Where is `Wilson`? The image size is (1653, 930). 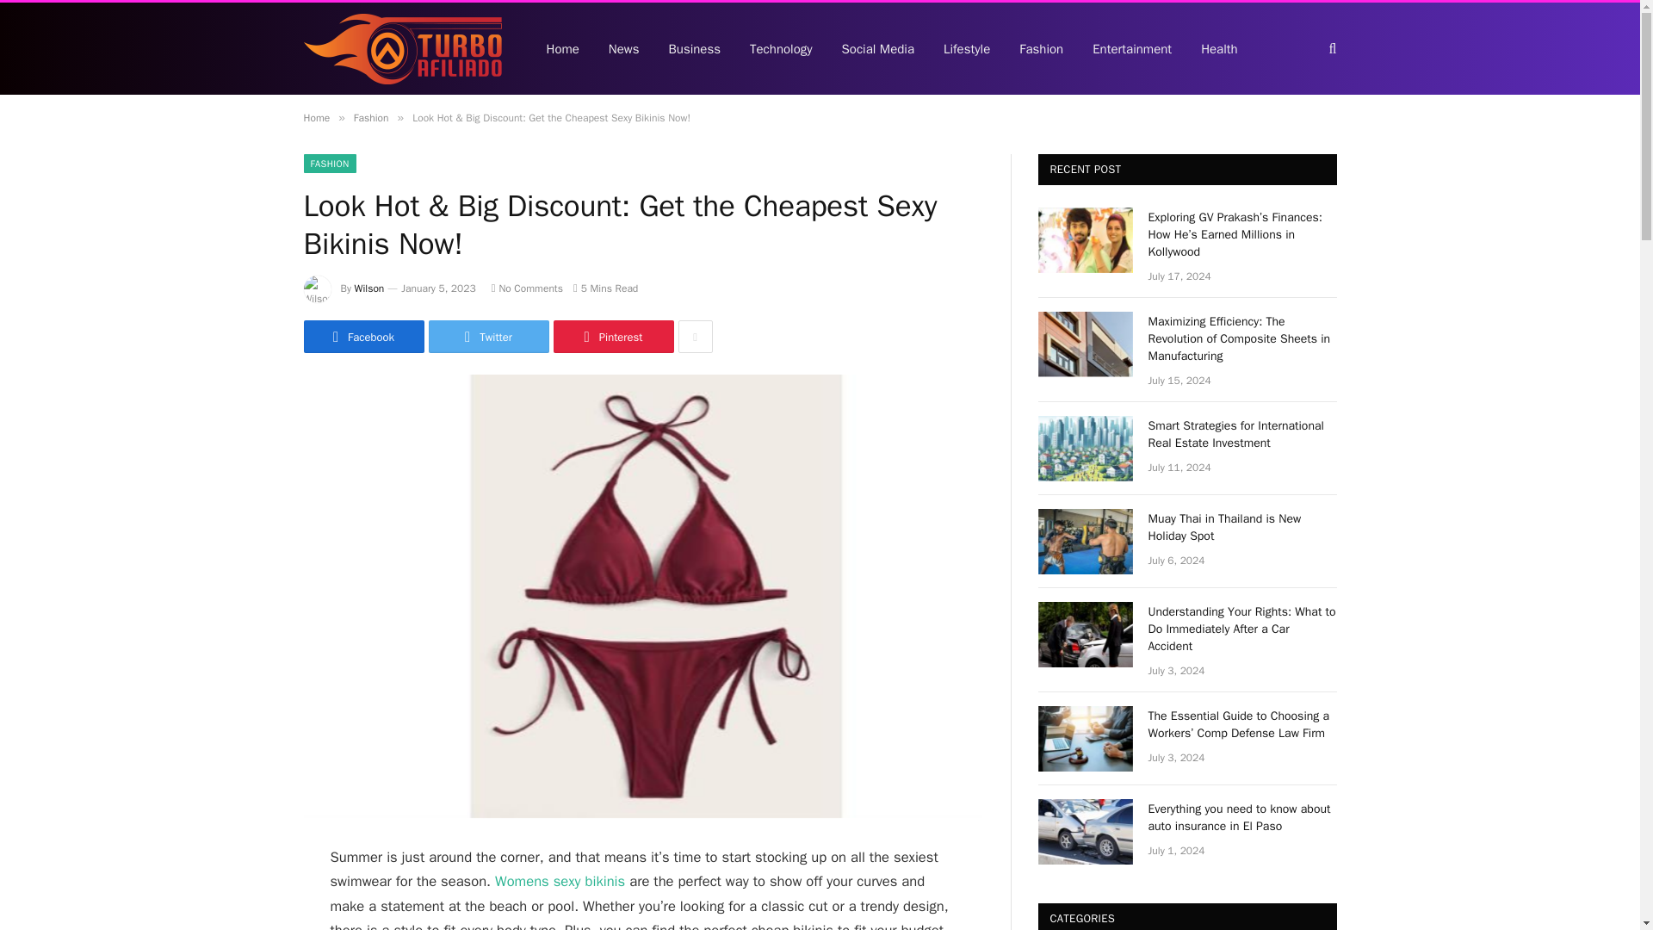
Wilson is located at coordinates (370, 288).